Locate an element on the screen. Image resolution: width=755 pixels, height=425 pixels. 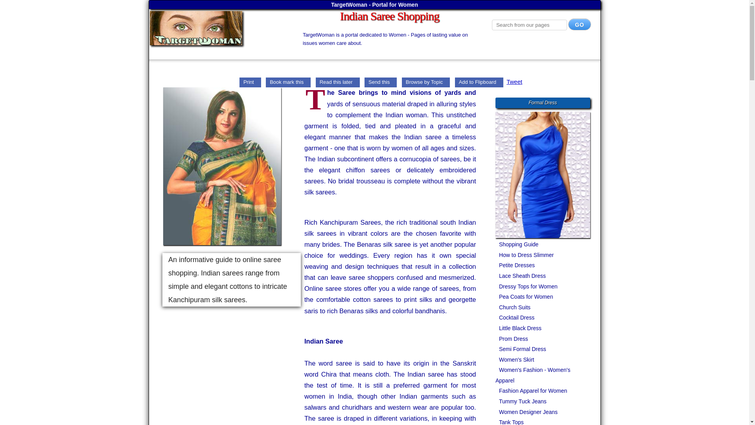
Dressy Tops for Women is located at coordinates (527, 286).